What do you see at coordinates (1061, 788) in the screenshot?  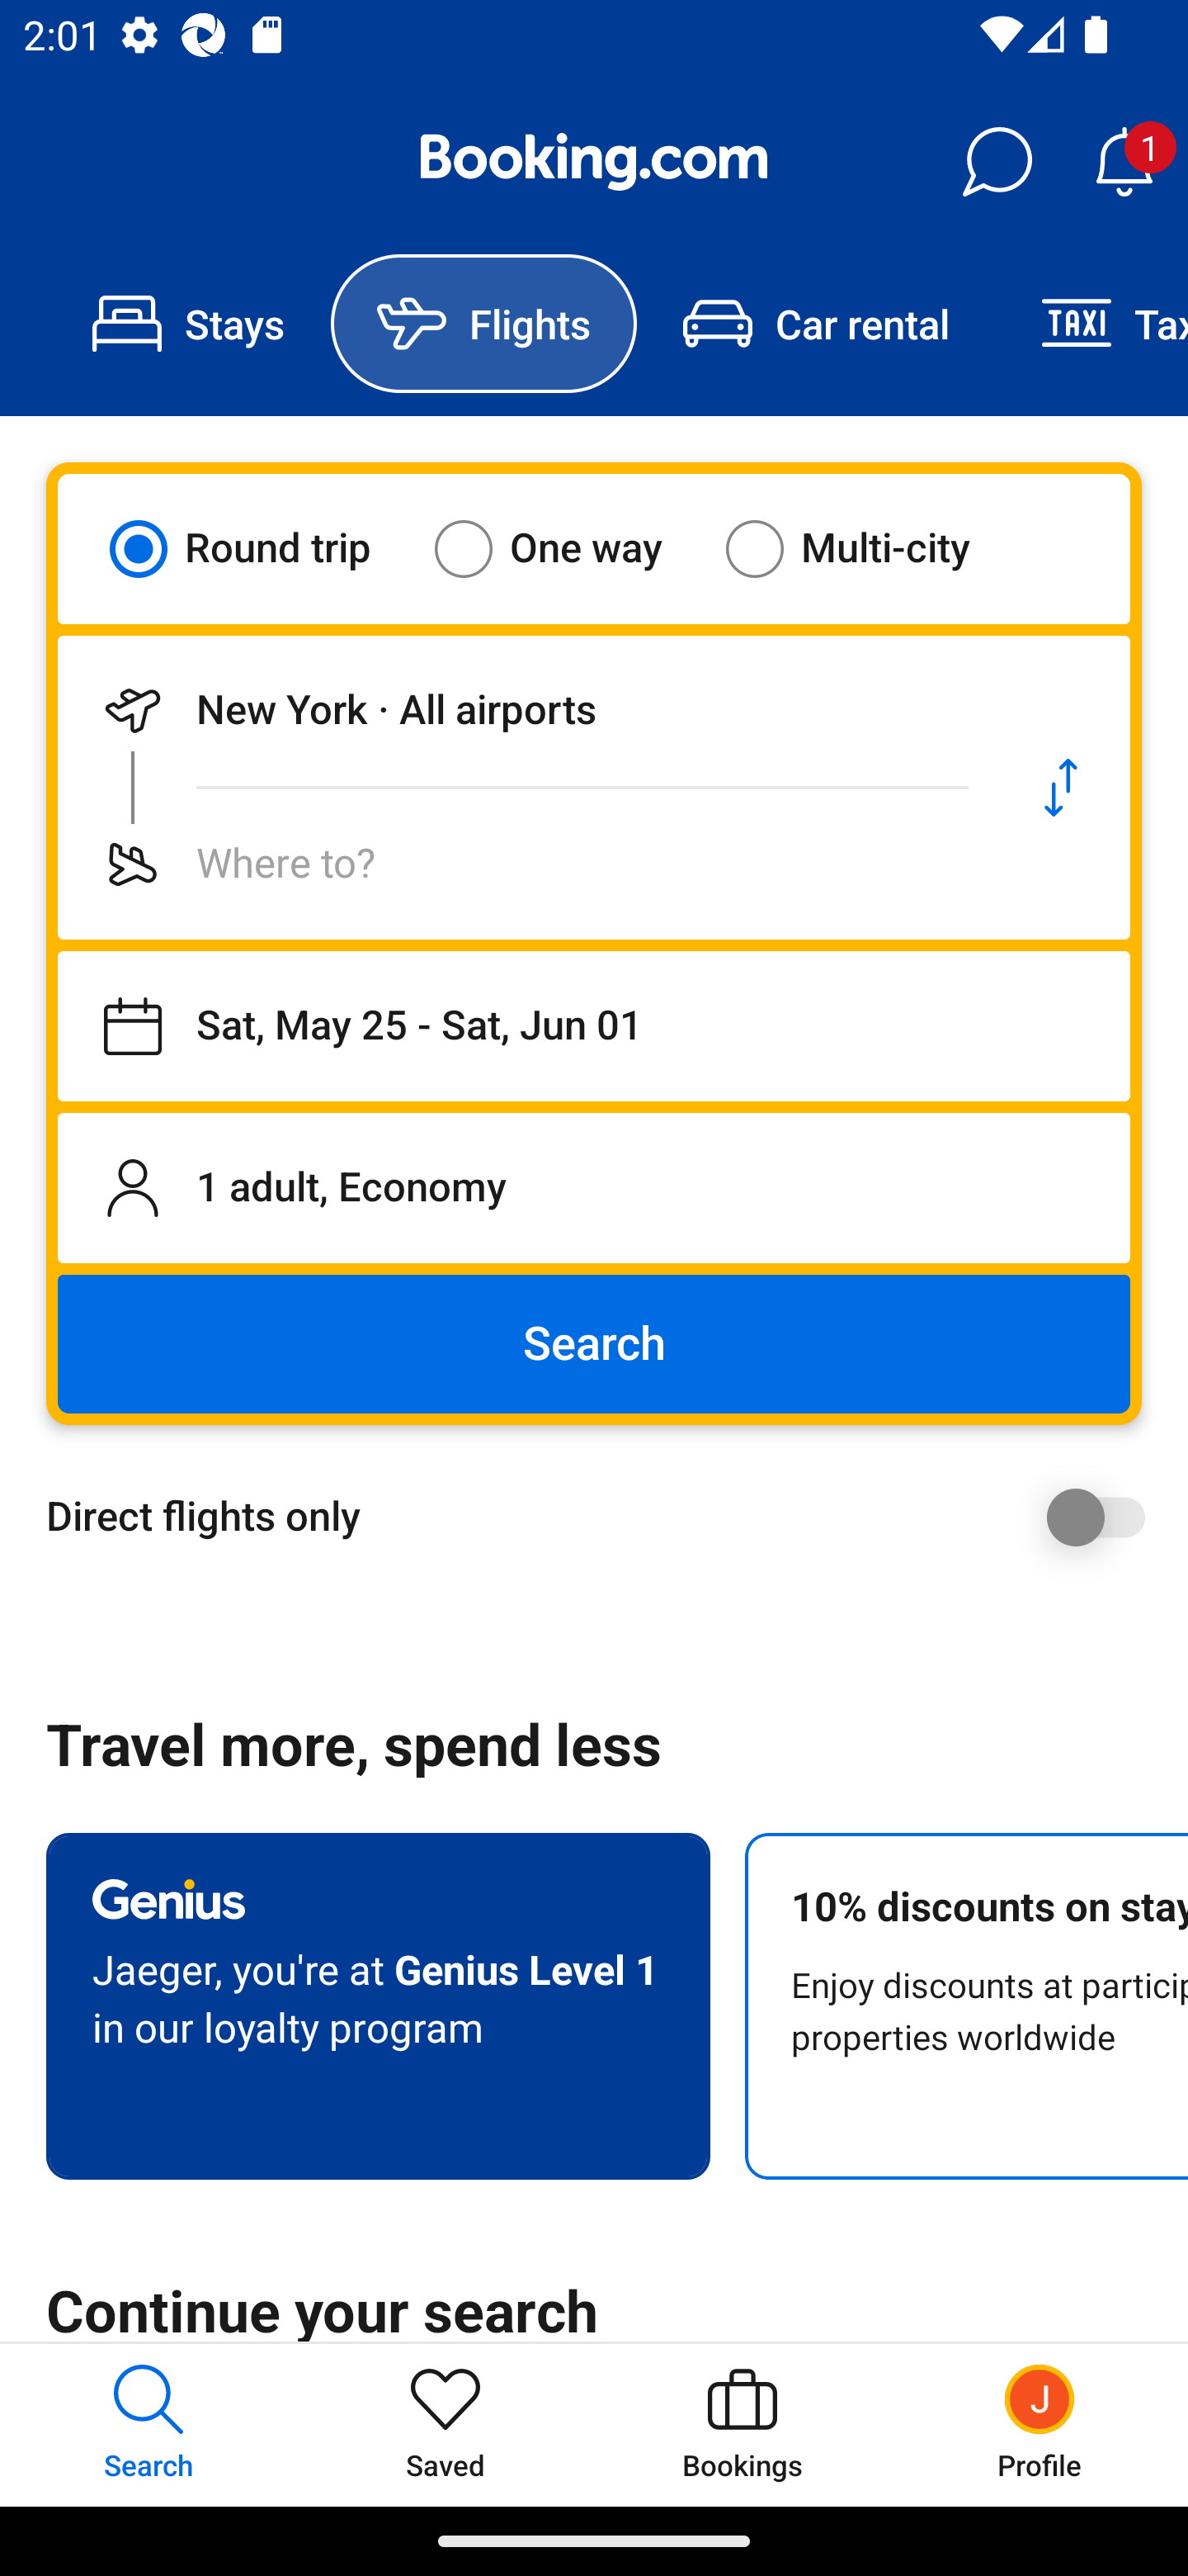 I see `Swap departure location and destination` at bounding box center [1061, 788].